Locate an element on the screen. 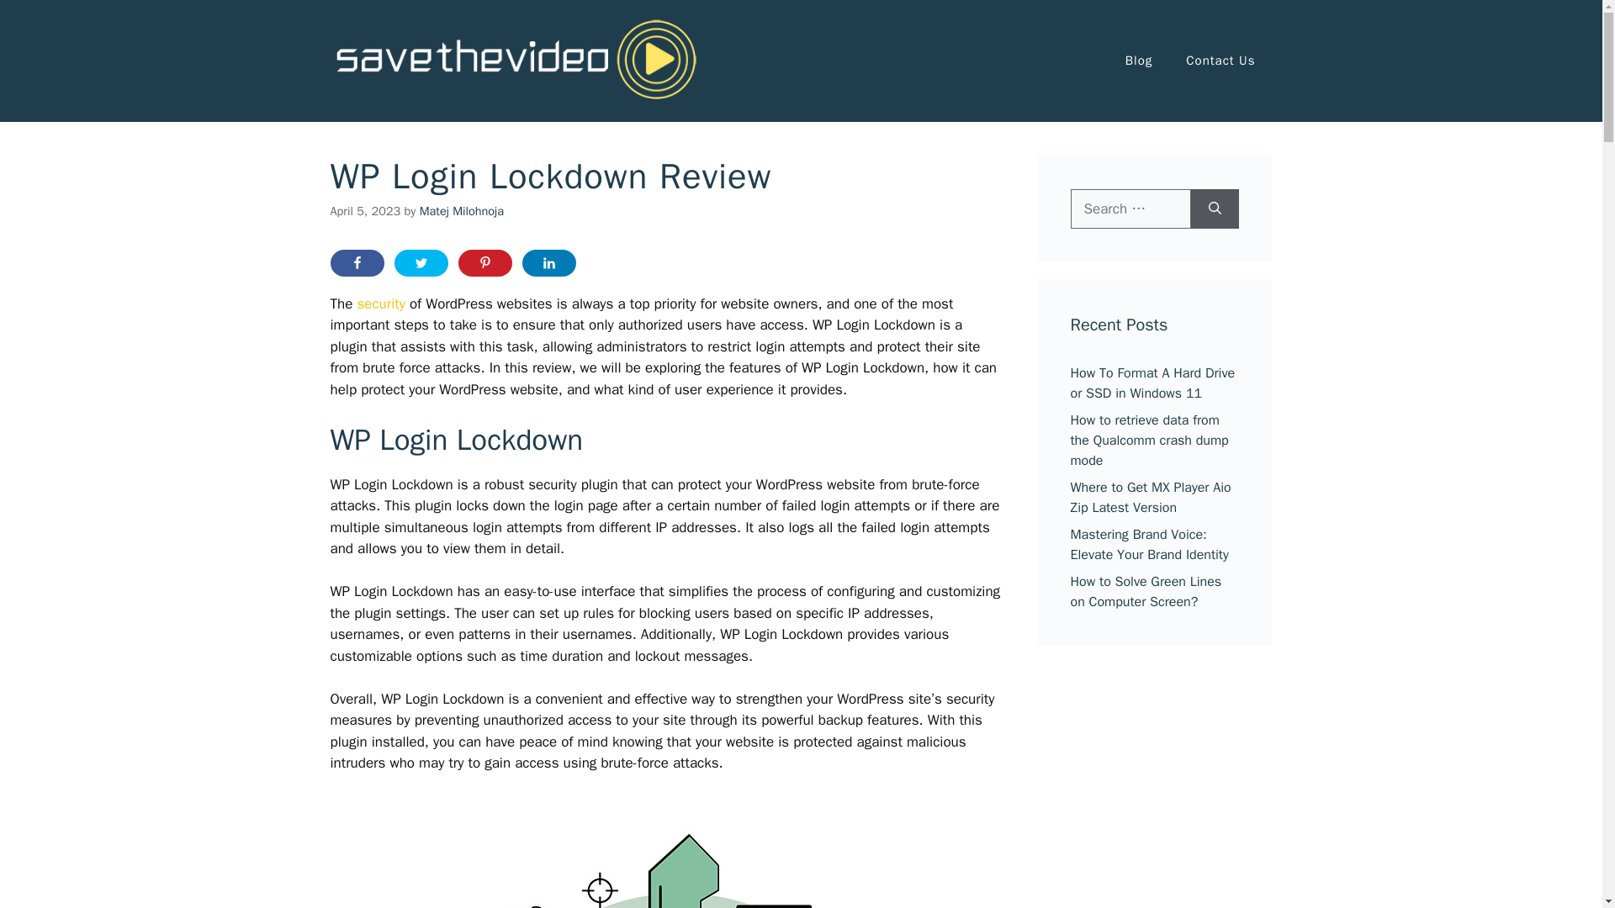 The width and height of the screenshot is (1615, 908). Share on LinkedIn is located at coordinates (548, 263).